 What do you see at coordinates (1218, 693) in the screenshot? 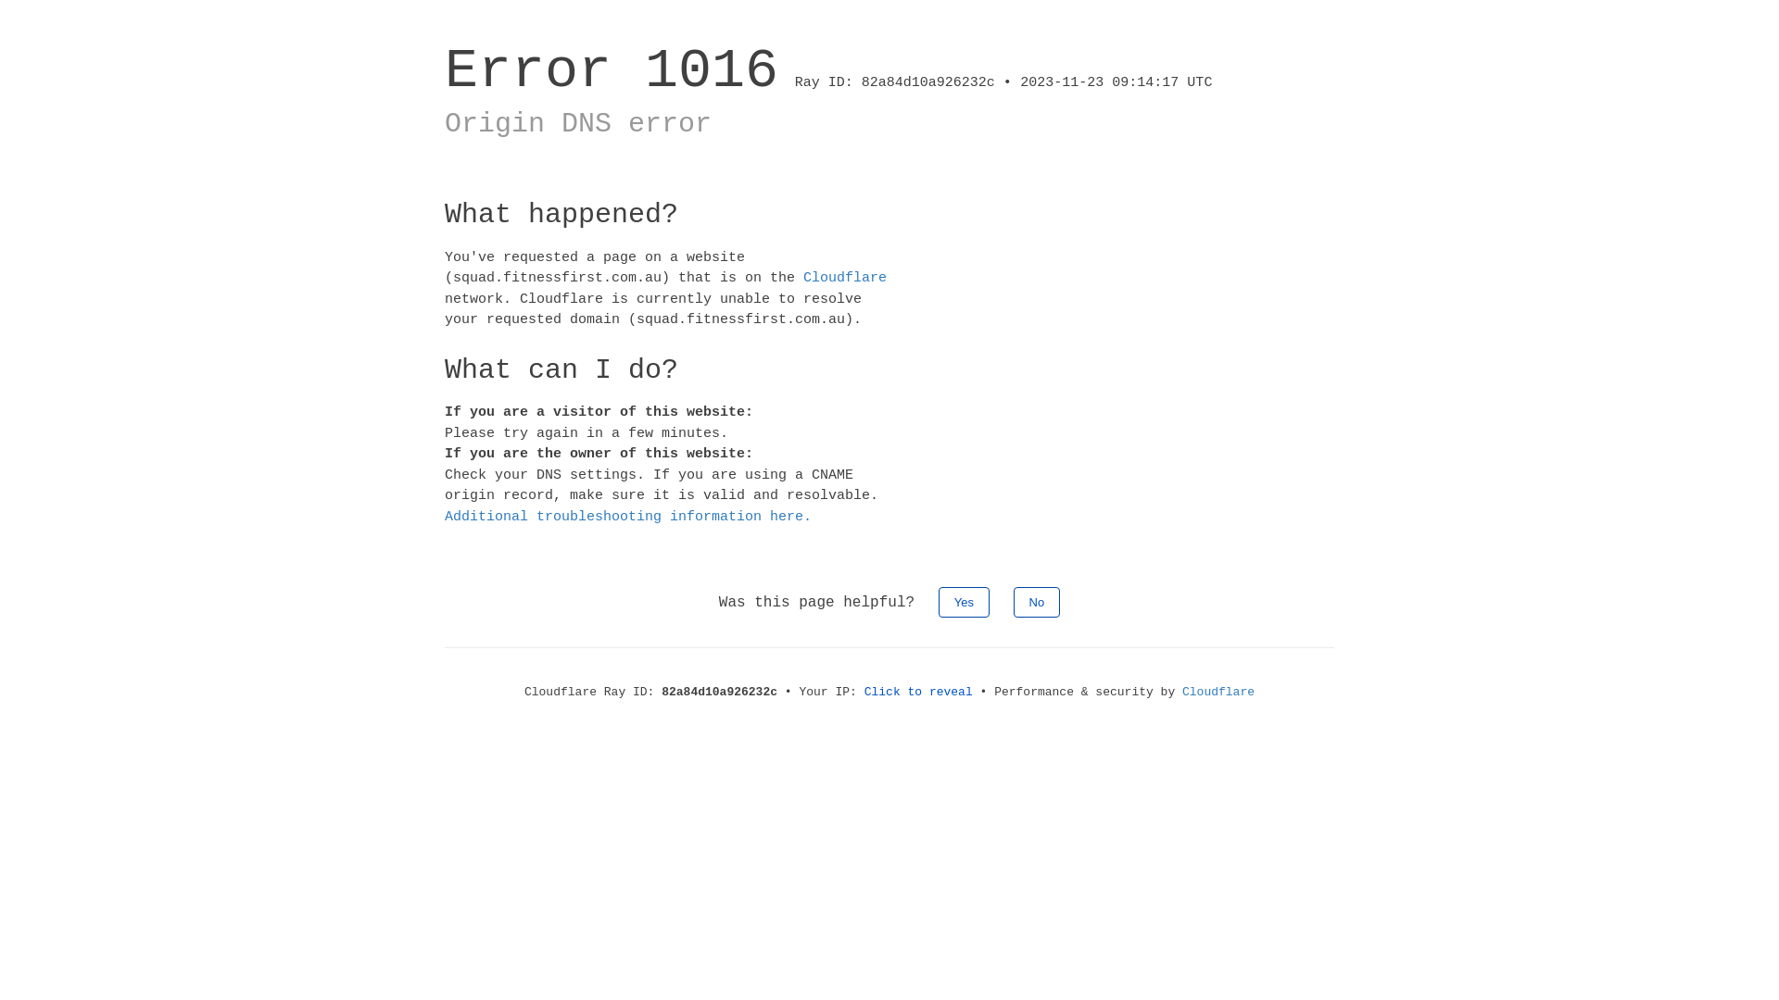
I see `Cloudflare` at bounding box center [1218, 693].